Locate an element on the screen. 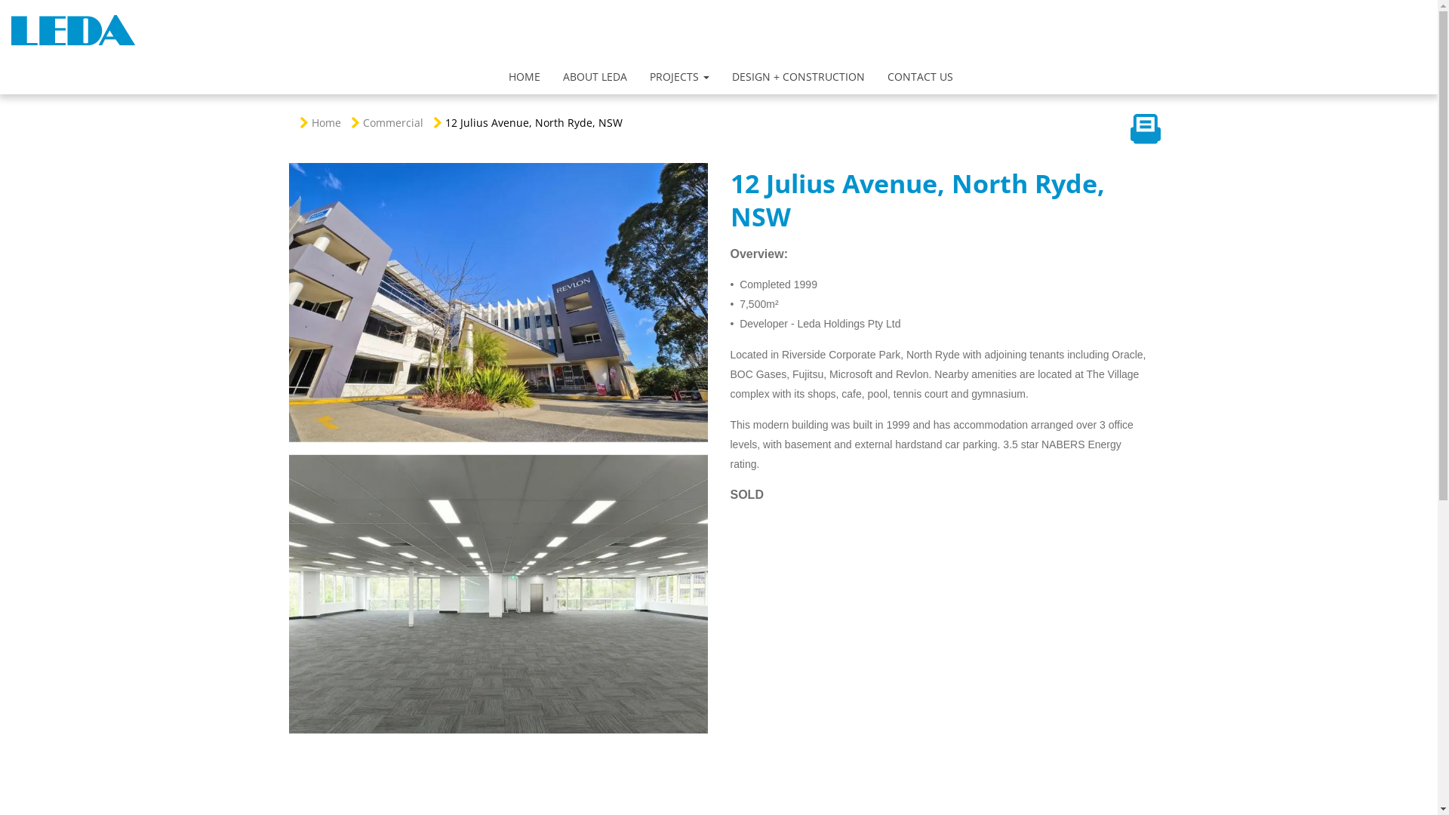 This screenshot has width=1449, height=815. Home is located at coordinates (326, 122).